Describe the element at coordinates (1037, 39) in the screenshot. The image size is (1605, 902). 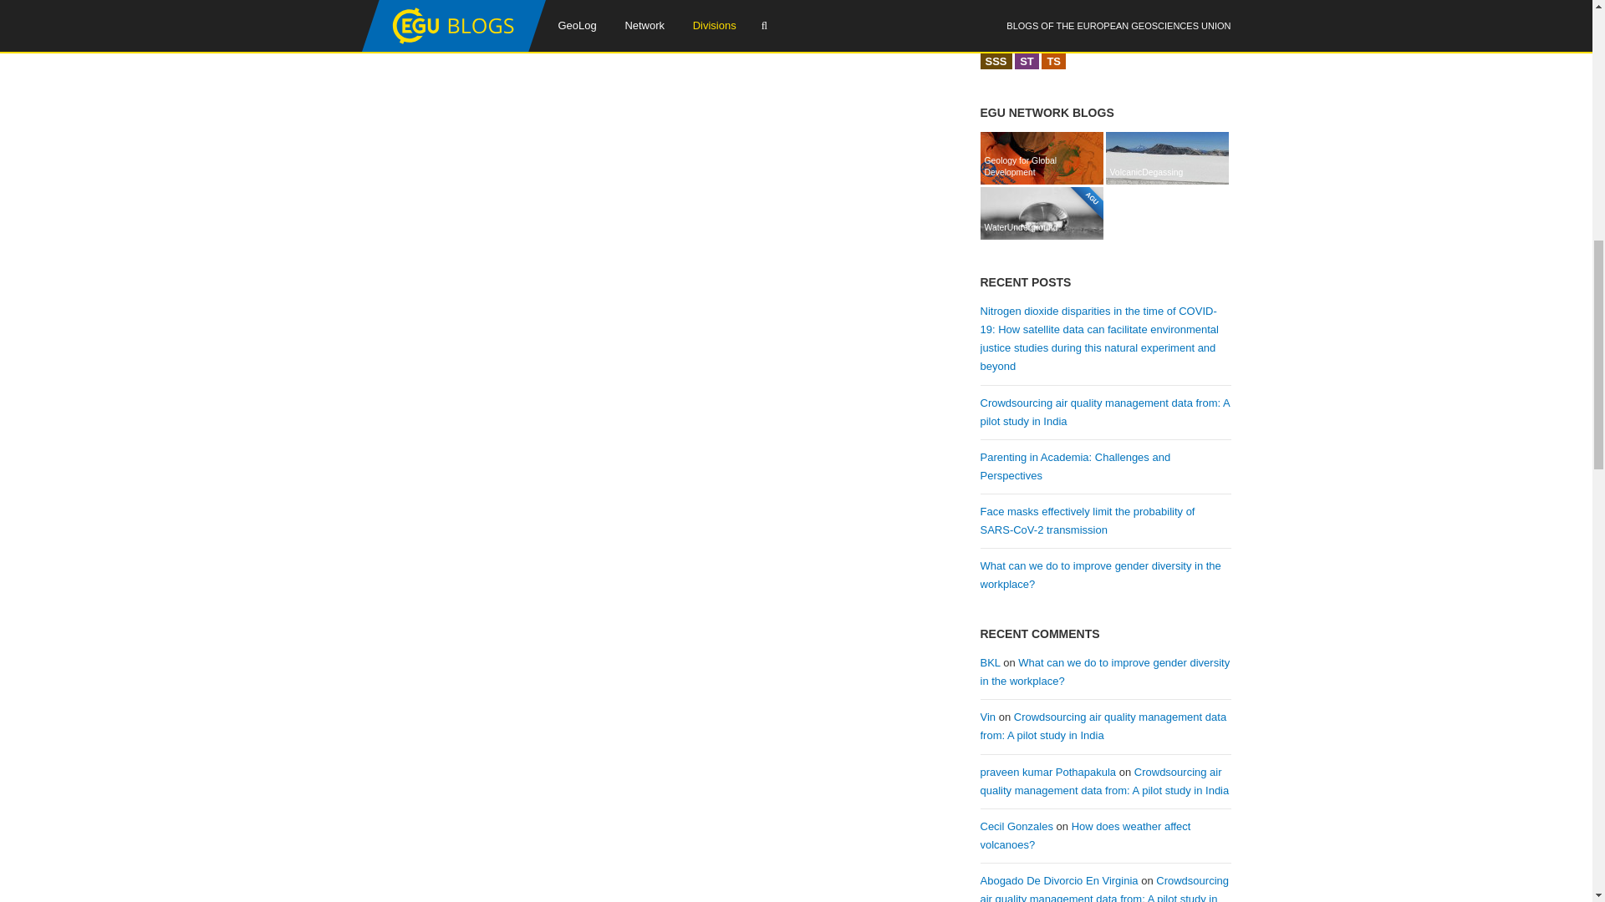
I see `Hydrological Sciences` at that location.